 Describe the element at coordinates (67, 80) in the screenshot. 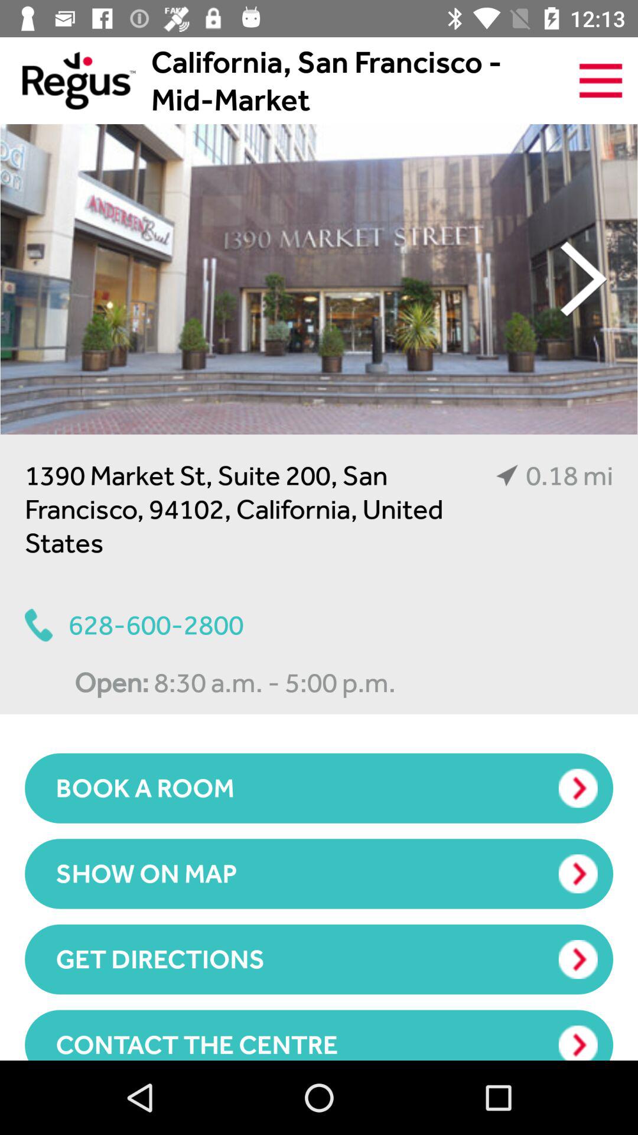

I see `home page` at that location.